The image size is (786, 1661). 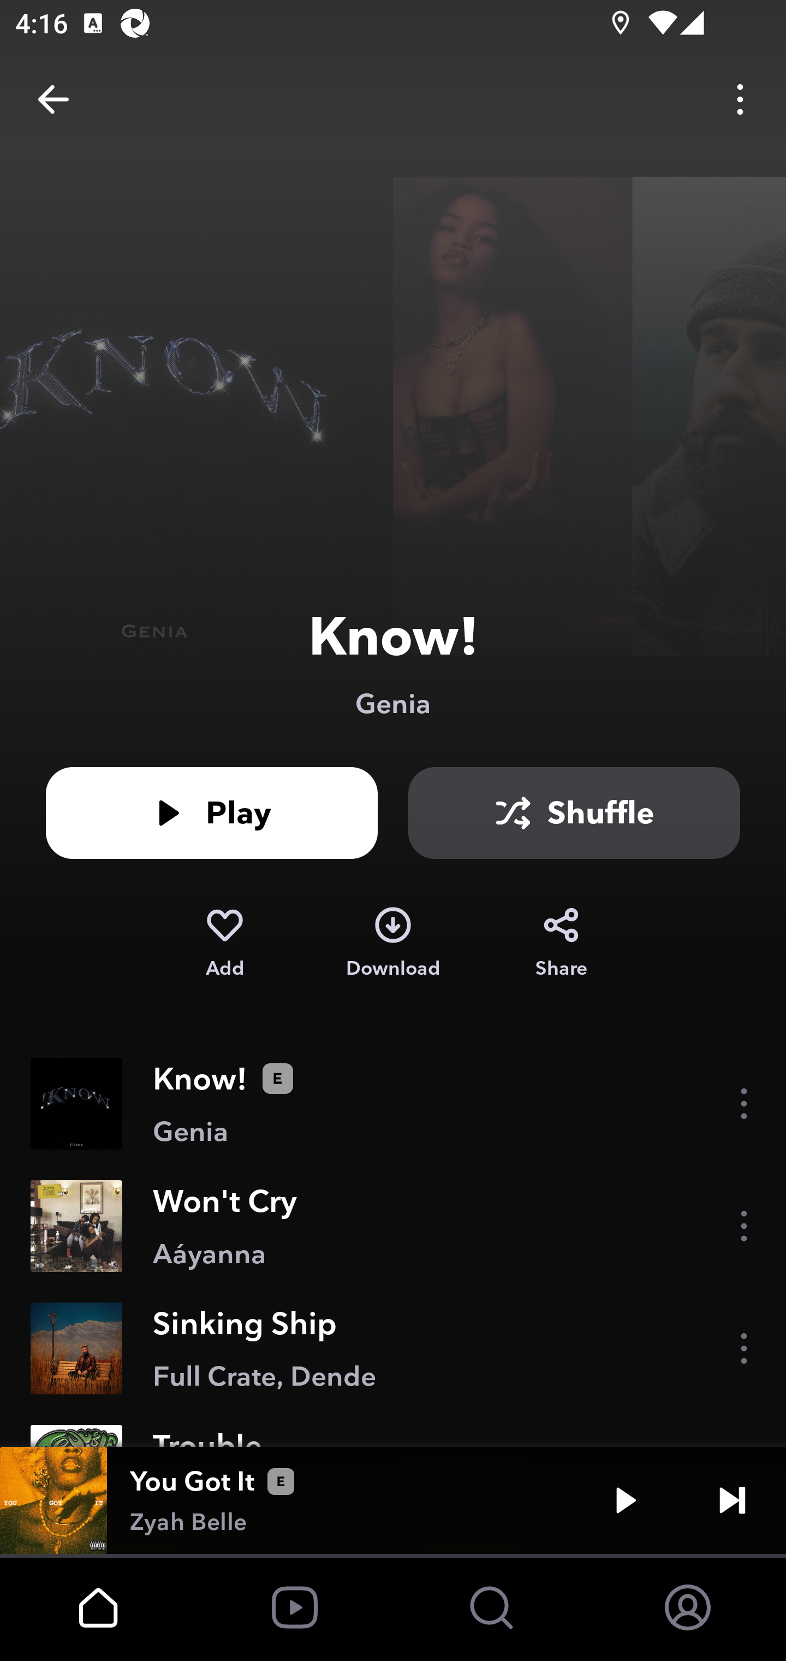 What do you see at coordinates (561, 943) in the screenshot?
I see `Share` at bounding box center [561, 943].